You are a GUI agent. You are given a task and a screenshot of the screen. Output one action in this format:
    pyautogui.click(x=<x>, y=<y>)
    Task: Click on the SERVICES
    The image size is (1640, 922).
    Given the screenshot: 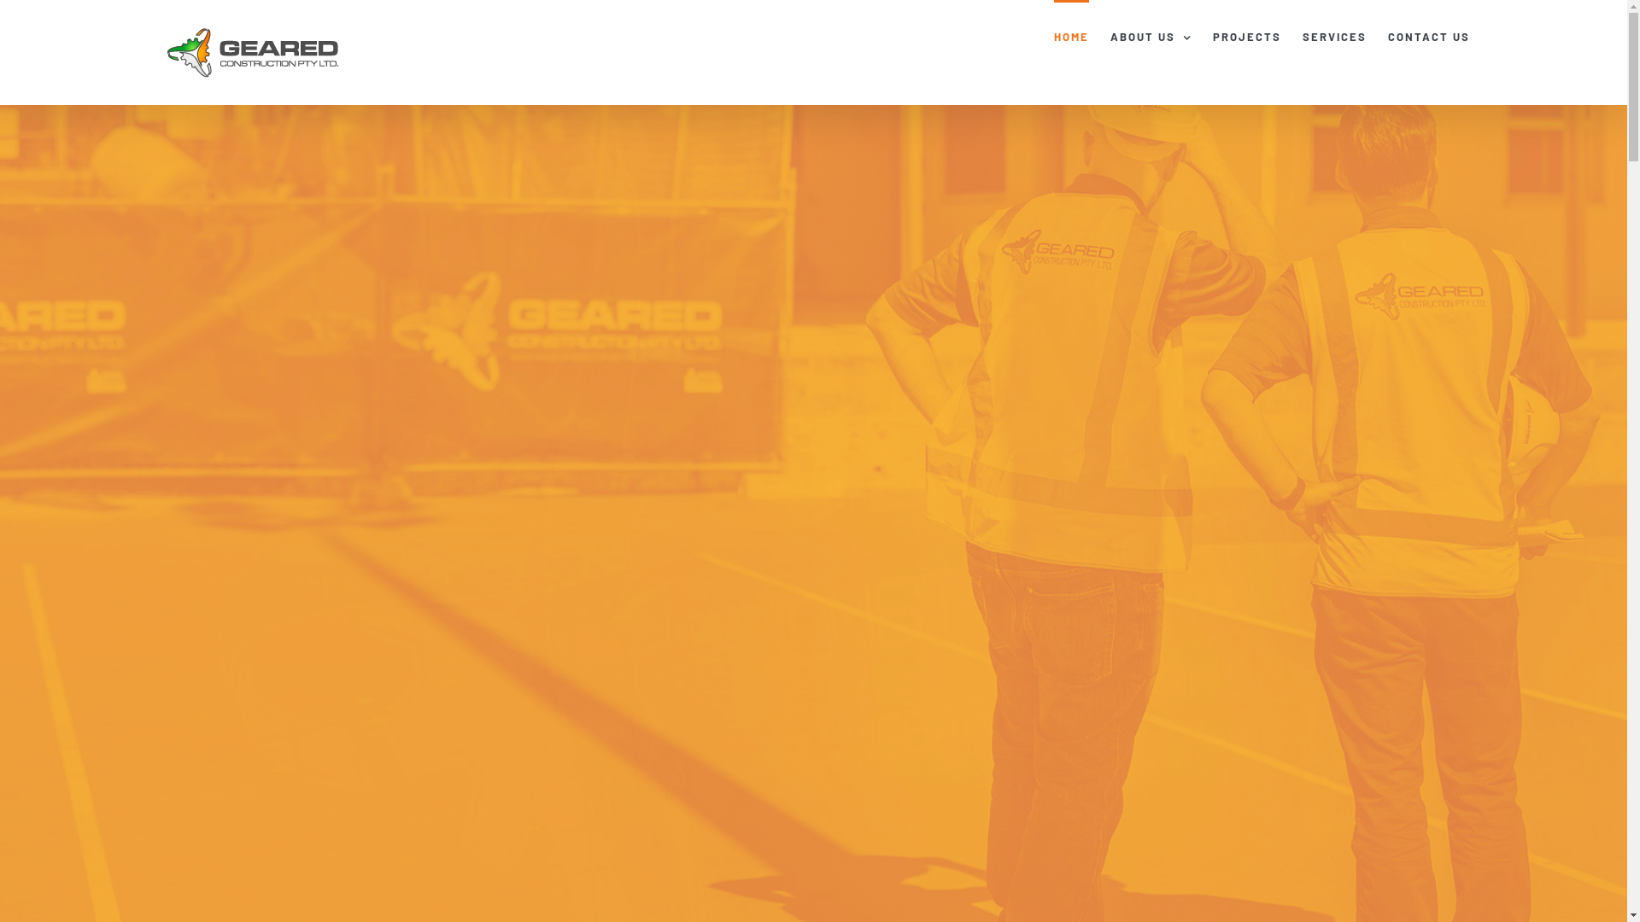 What is the action you would take?
    pyautogui.click(x=1334, y=36)
    